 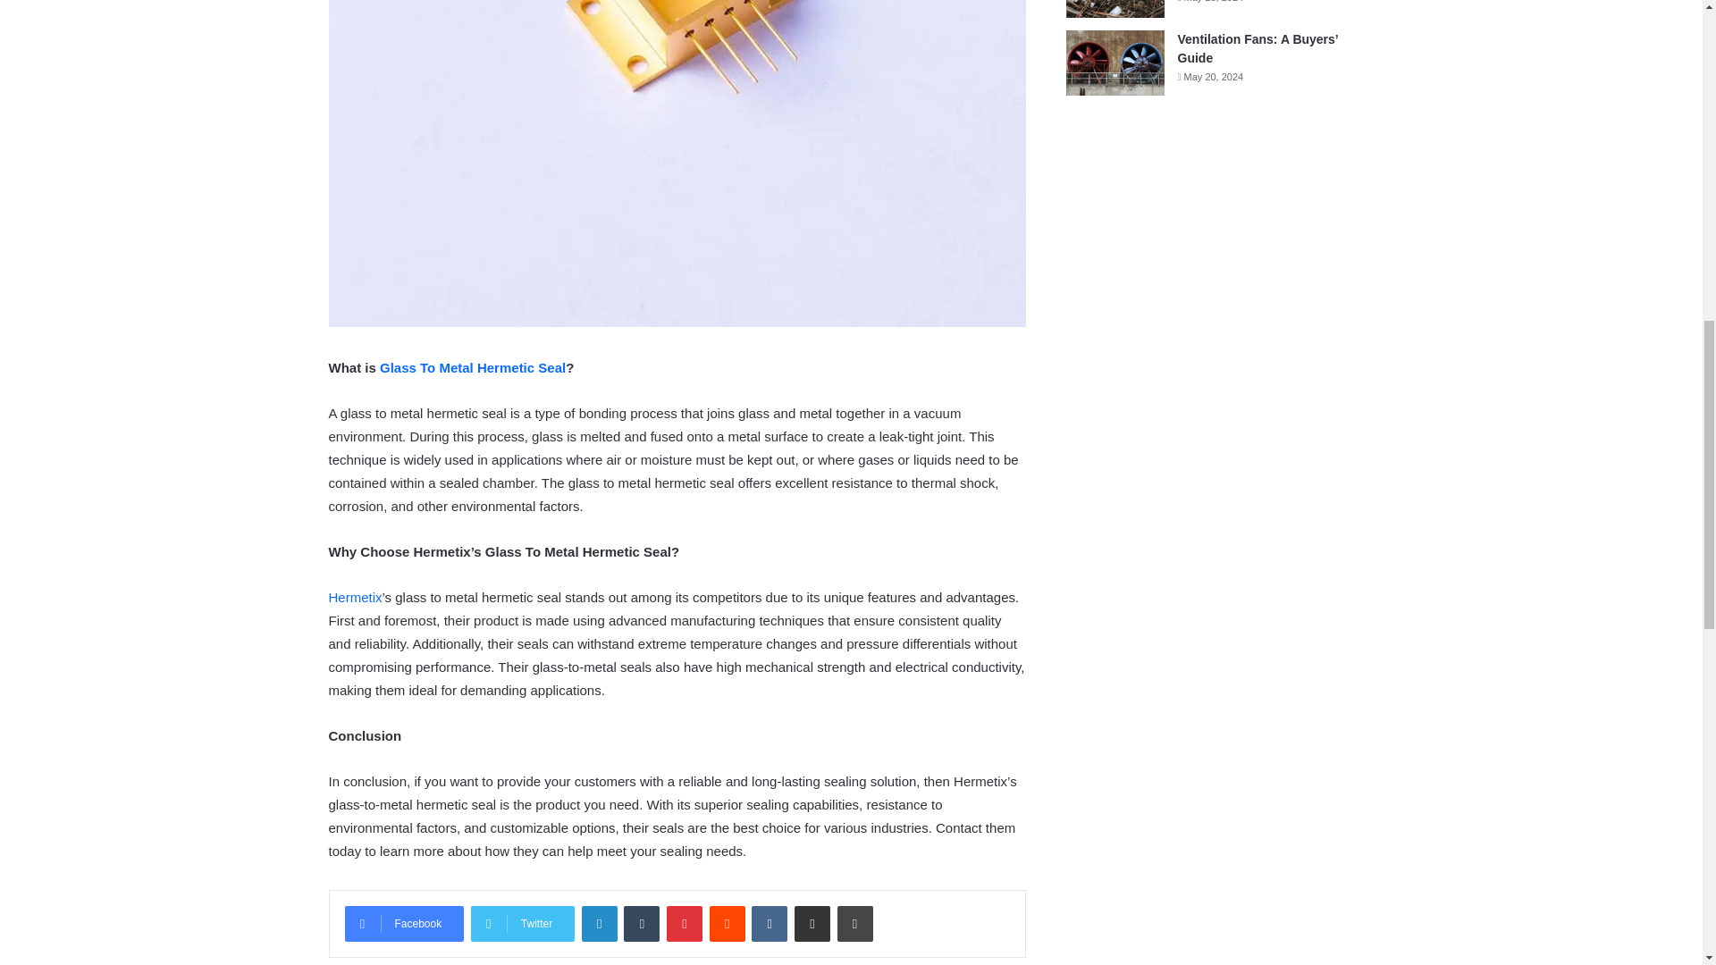 I want to click on Tumblr, so click(x=642, y=924).